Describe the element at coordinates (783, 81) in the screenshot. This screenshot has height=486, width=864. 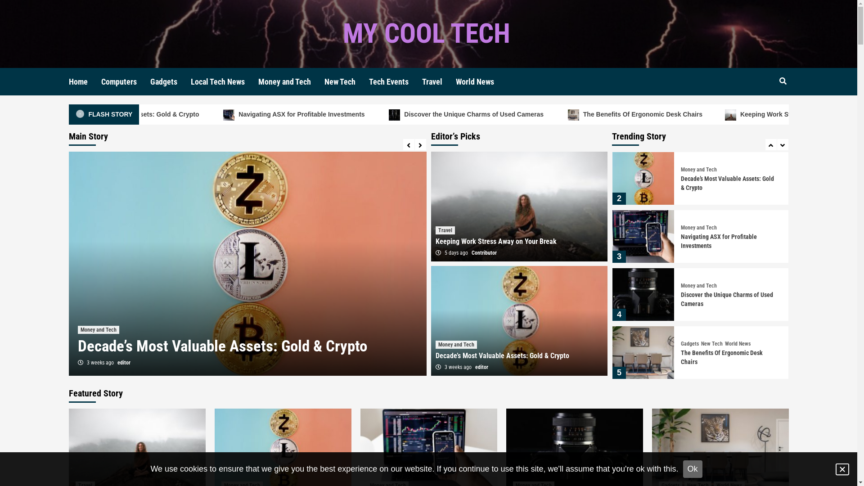
I see `Search` at that location.